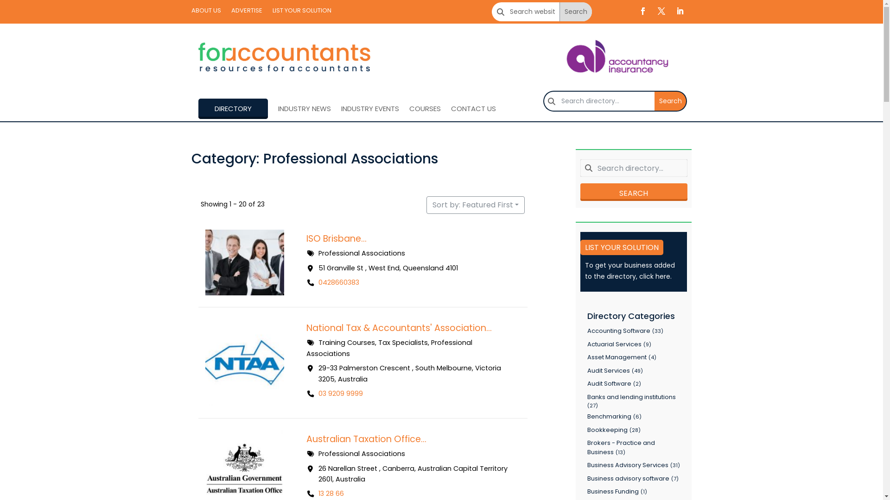 The image size is (890, 500). Describe the element at coordinates (305, 109) in the screenshot. I see `INDUSTRY NEWS` at that location.